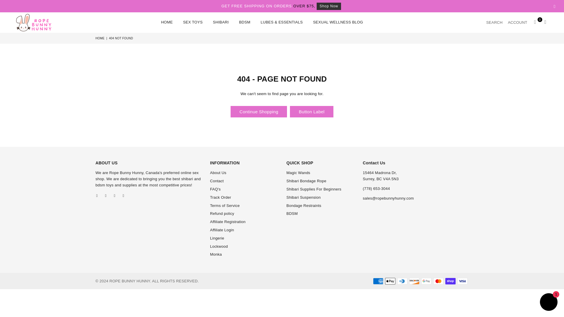  I want to click on CART, so click(535, 22).